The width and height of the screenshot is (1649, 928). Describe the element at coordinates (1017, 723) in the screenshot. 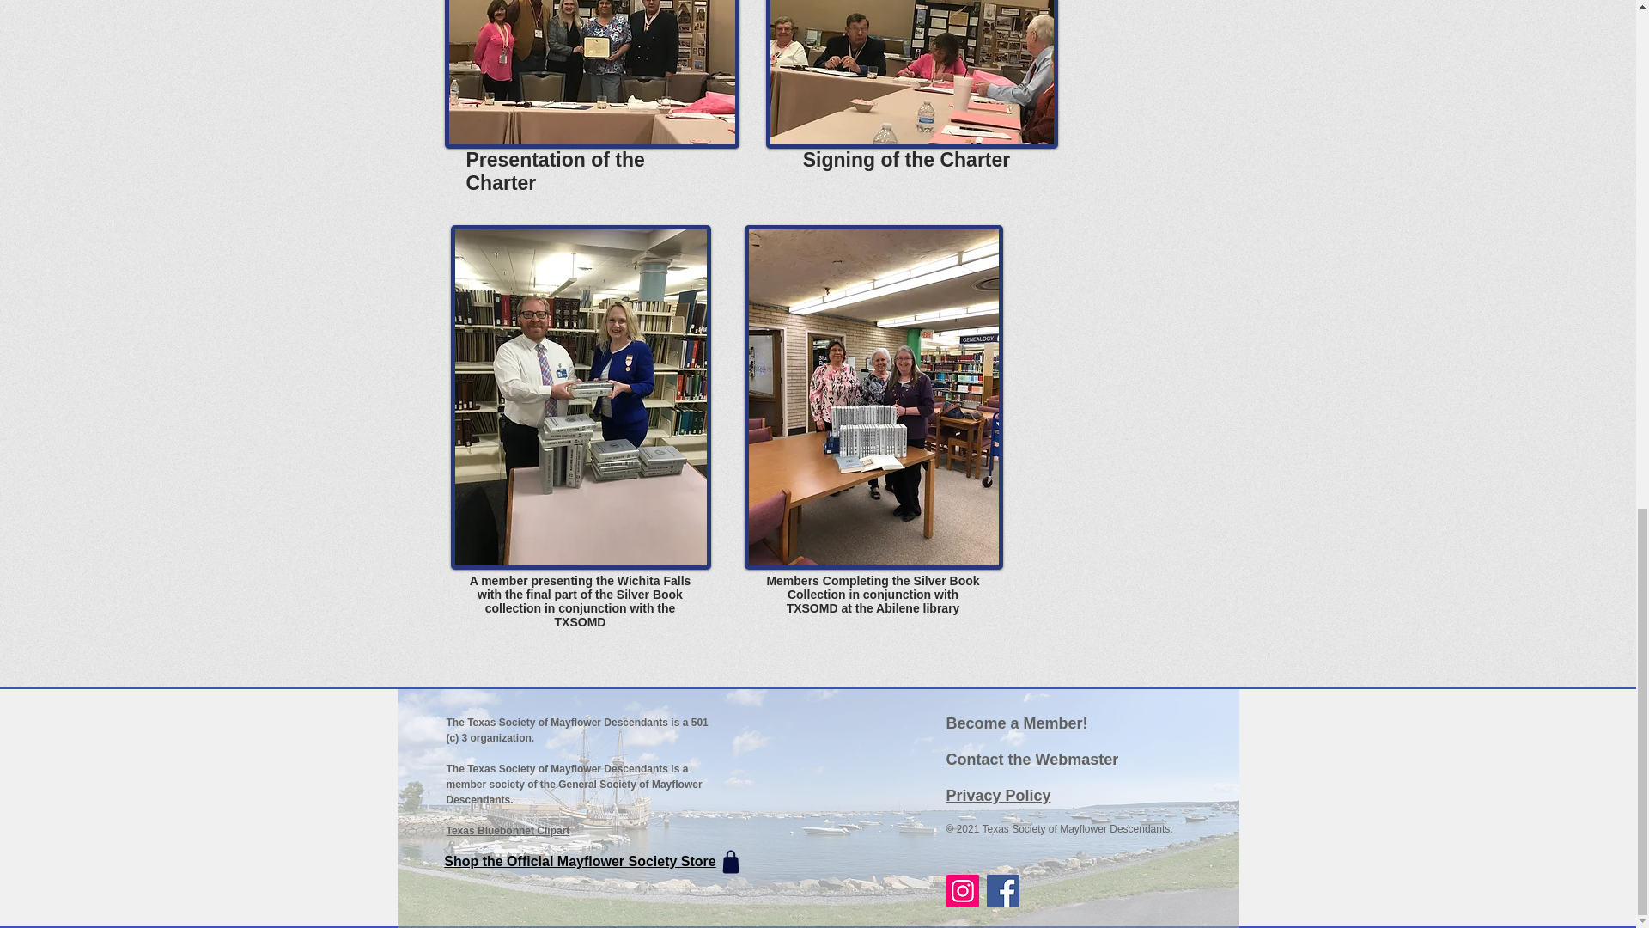

I see `Become a Member!` at that location.